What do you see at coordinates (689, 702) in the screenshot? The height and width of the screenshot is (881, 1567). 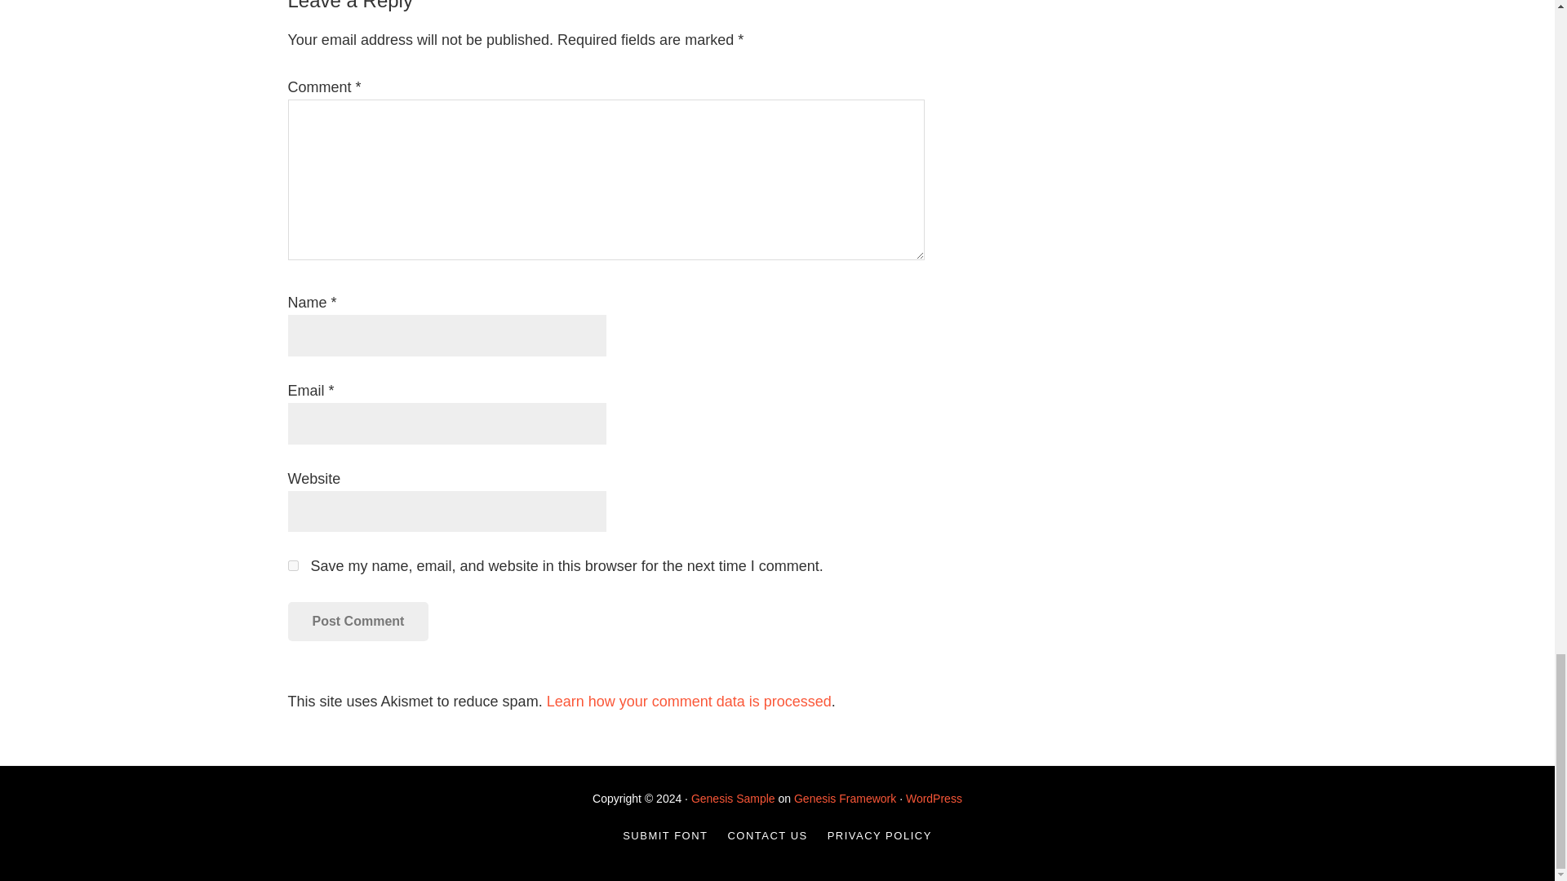 I see `Learn how your comment data is processed` at bounding box center [689, 702].